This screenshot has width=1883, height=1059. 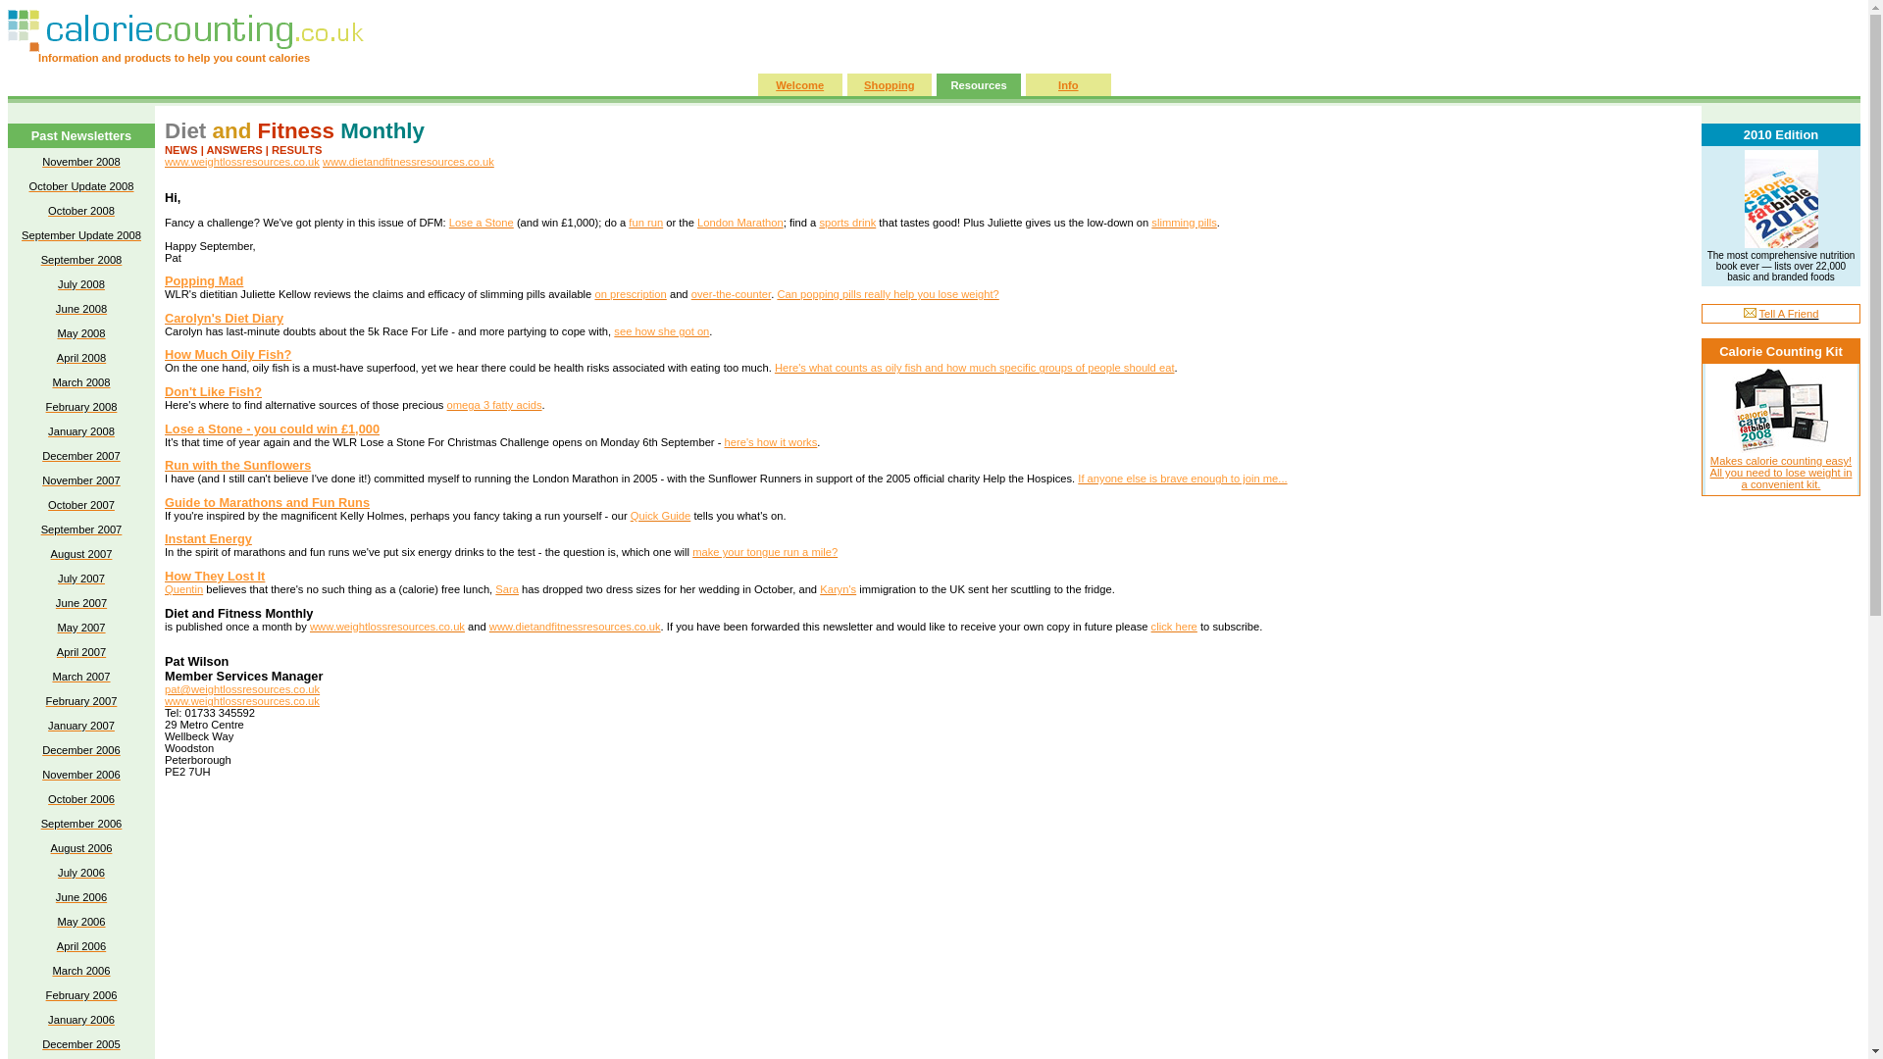 What do you see at coordinates (800, 83) in the screenshot?
I see `Welcome` at bounding box center [800, 83].